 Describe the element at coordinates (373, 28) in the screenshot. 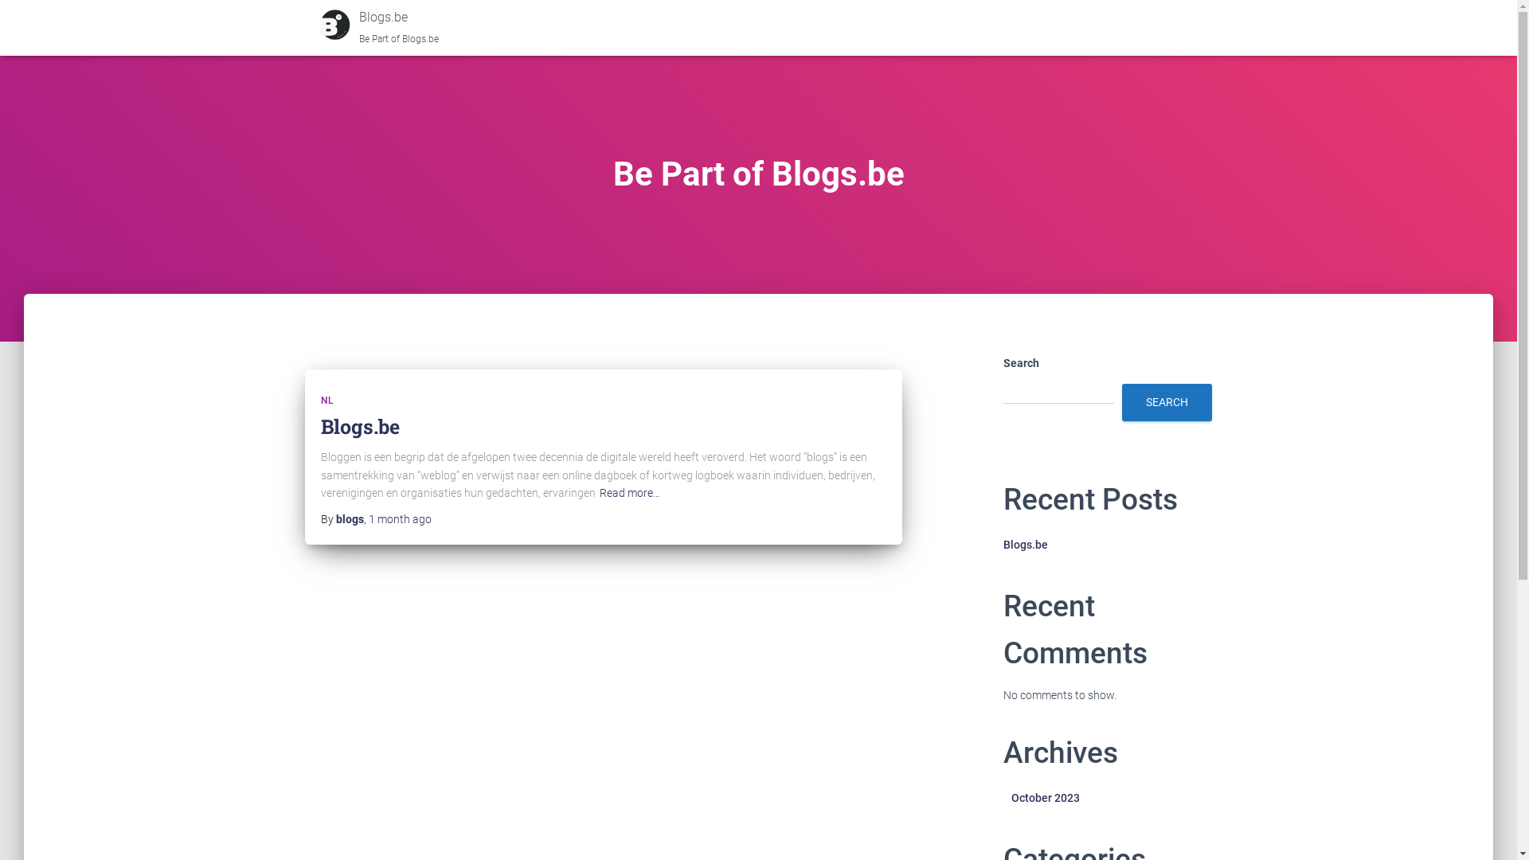

I see `Blogs.be
Be Part of Blogs.be` at that location.